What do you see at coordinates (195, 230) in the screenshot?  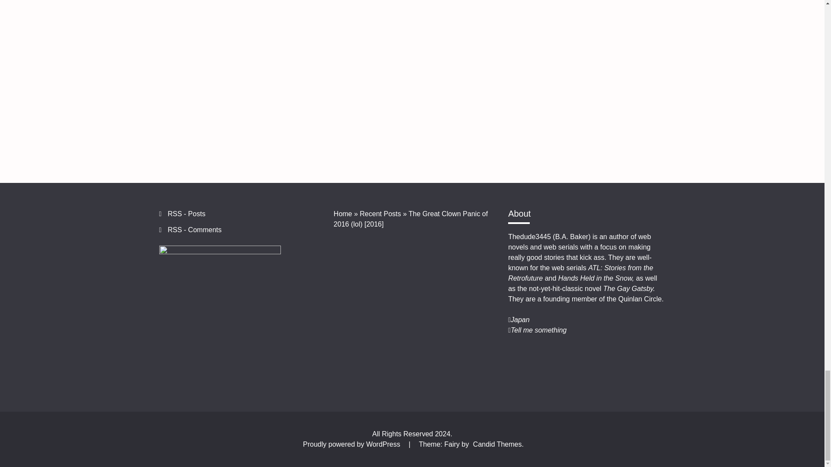 I see `Subscribe to comments` at bounding box center [195, 230].